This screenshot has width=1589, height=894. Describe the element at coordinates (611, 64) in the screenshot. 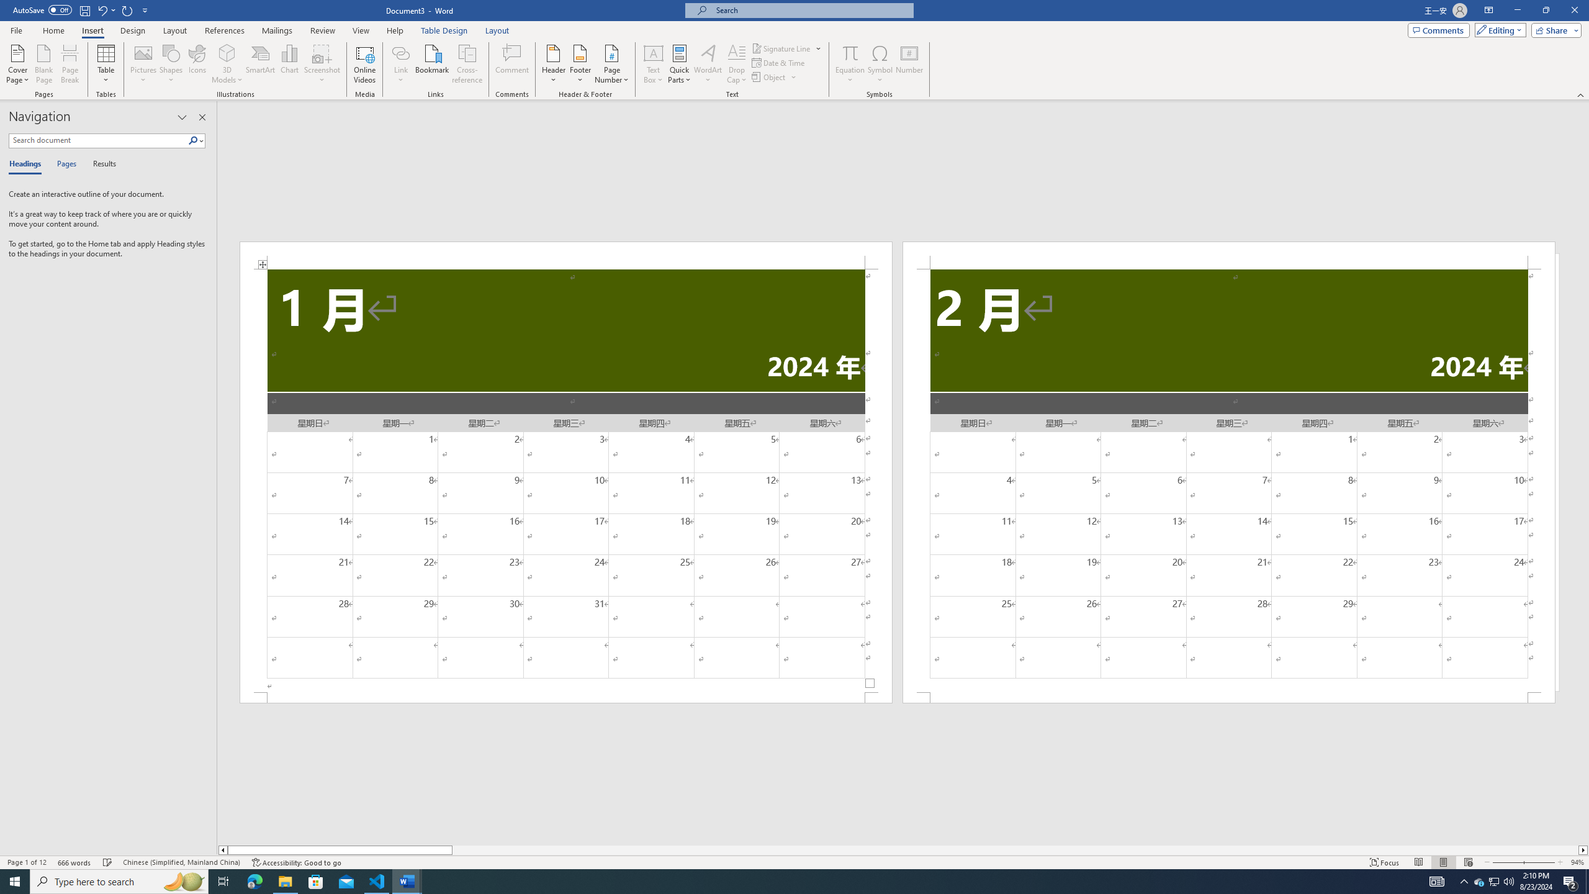

I see `Page Number` at that location.